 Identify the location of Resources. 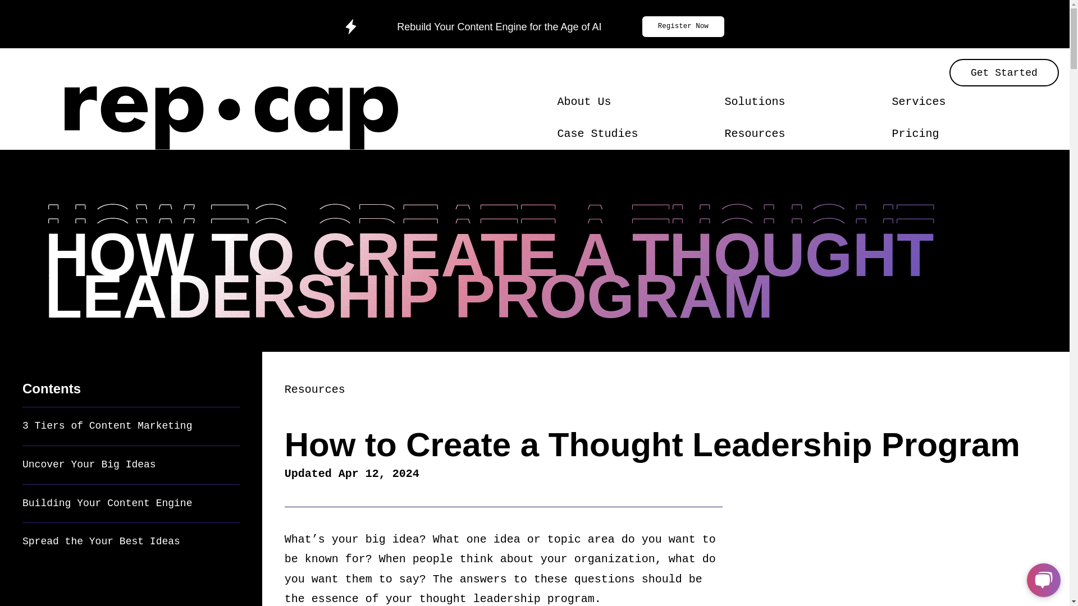
(314, 389).